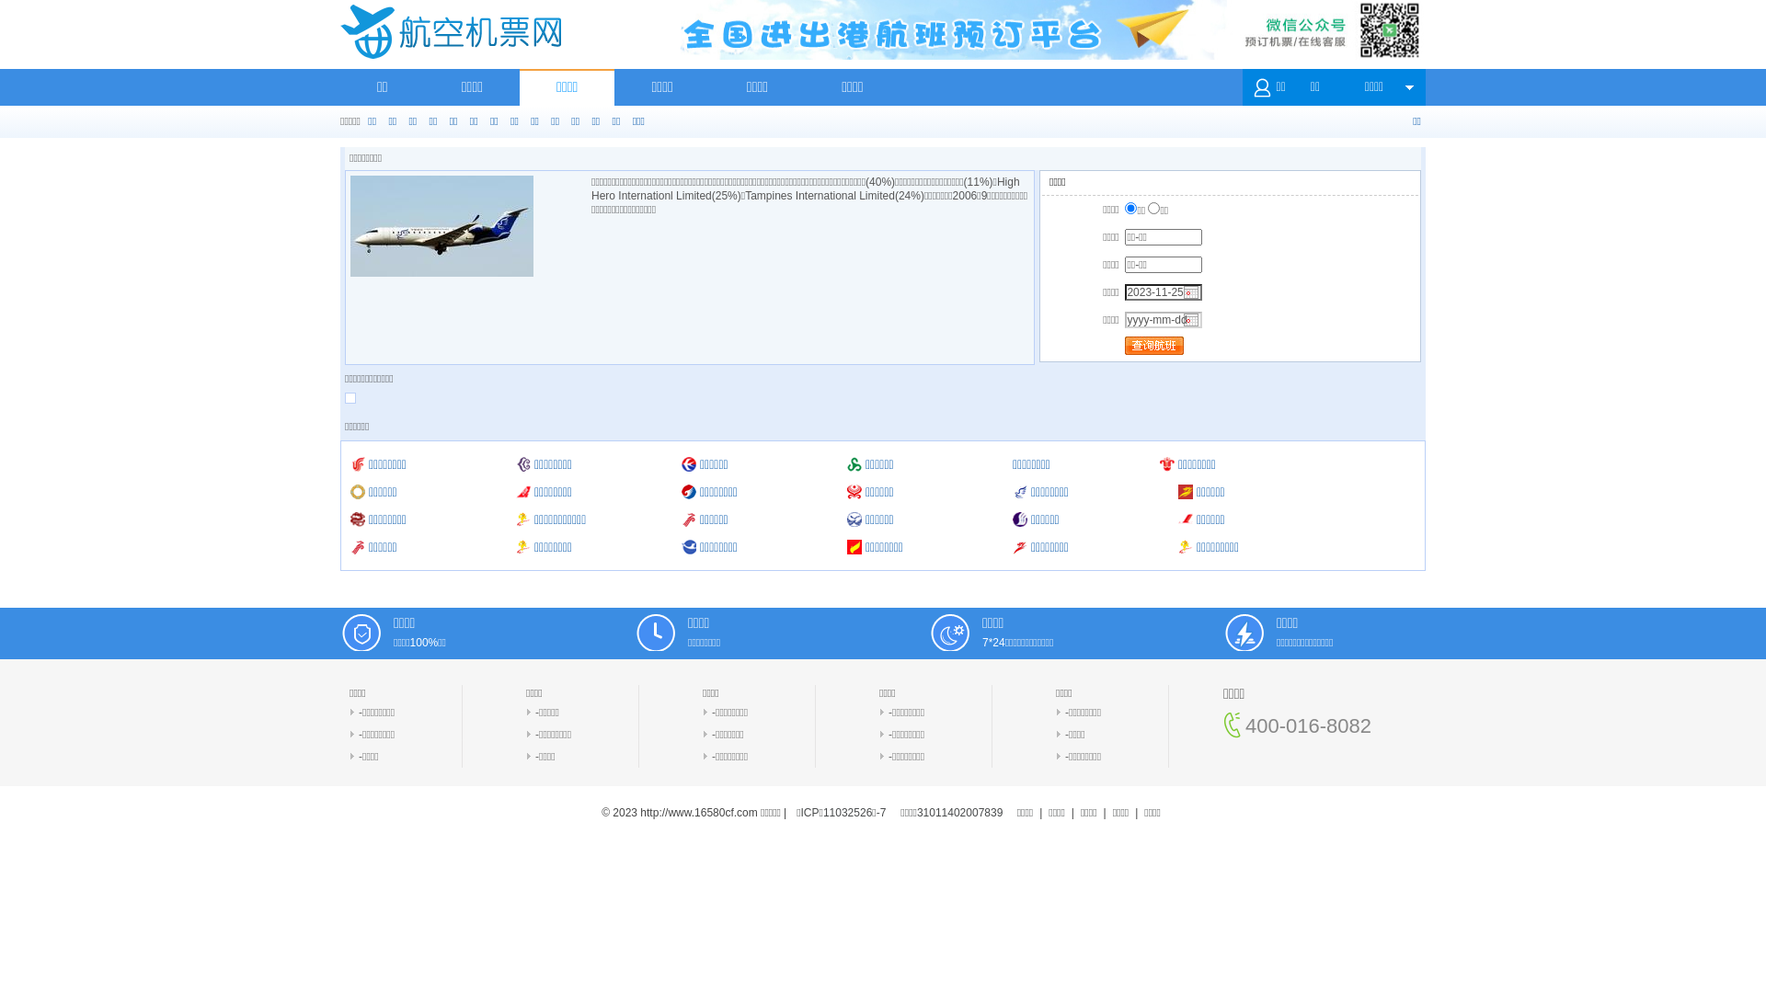 The width and height of the screenshot is (1766, 993). Describe the element at coordinates (1131, 208) in the screenshot. I see `1` at that location.